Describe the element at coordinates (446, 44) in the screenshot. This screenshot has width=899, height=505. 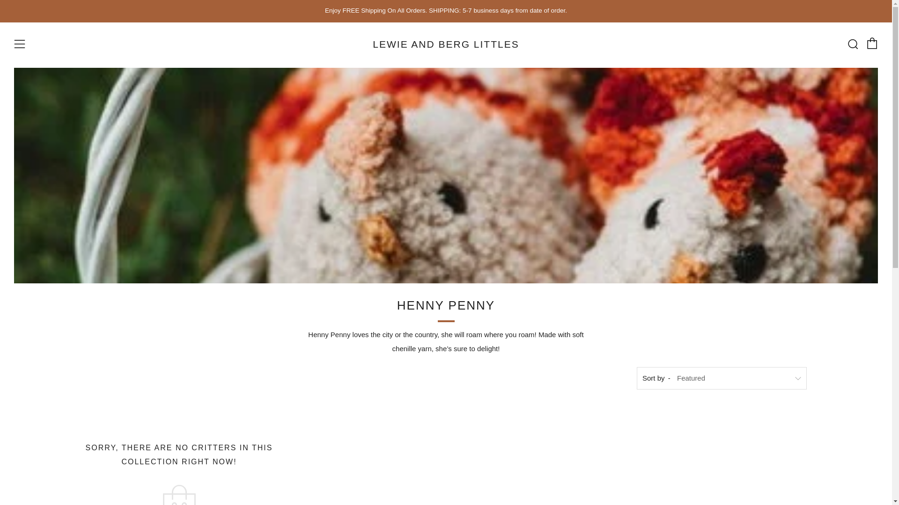
I see `LEWIE AND BERG LITTLES` at that location.